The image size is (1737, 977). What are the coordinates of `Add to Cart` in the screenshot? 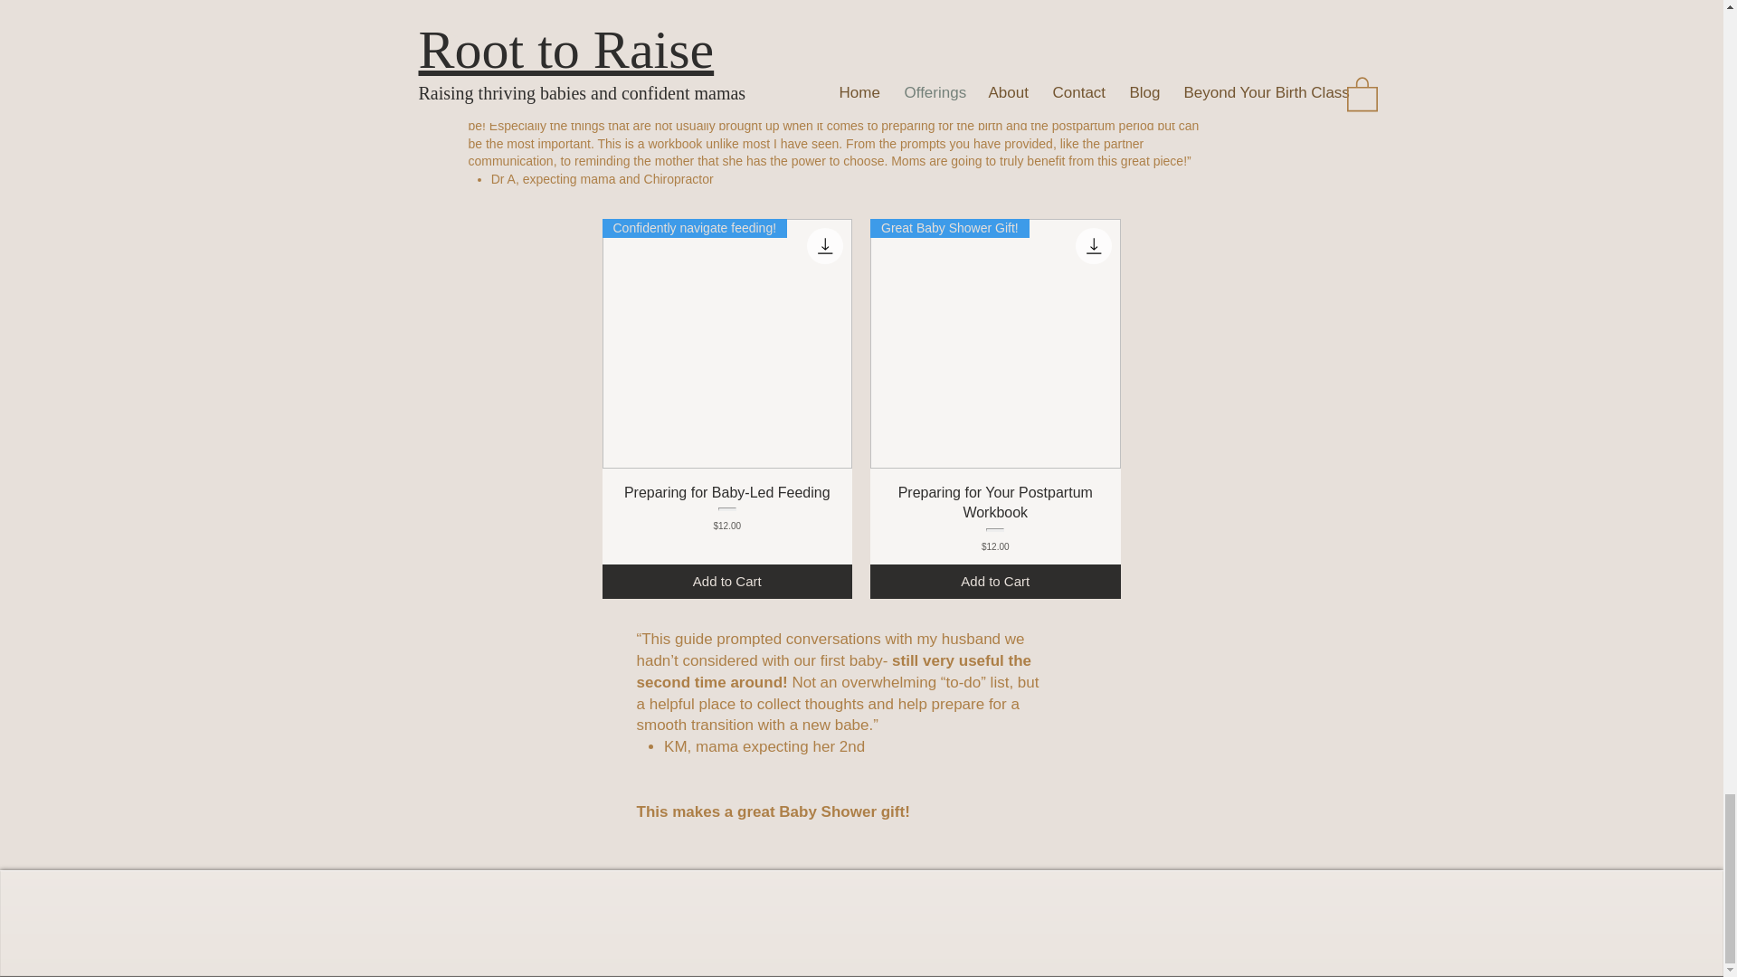 It's located at (727, 583).